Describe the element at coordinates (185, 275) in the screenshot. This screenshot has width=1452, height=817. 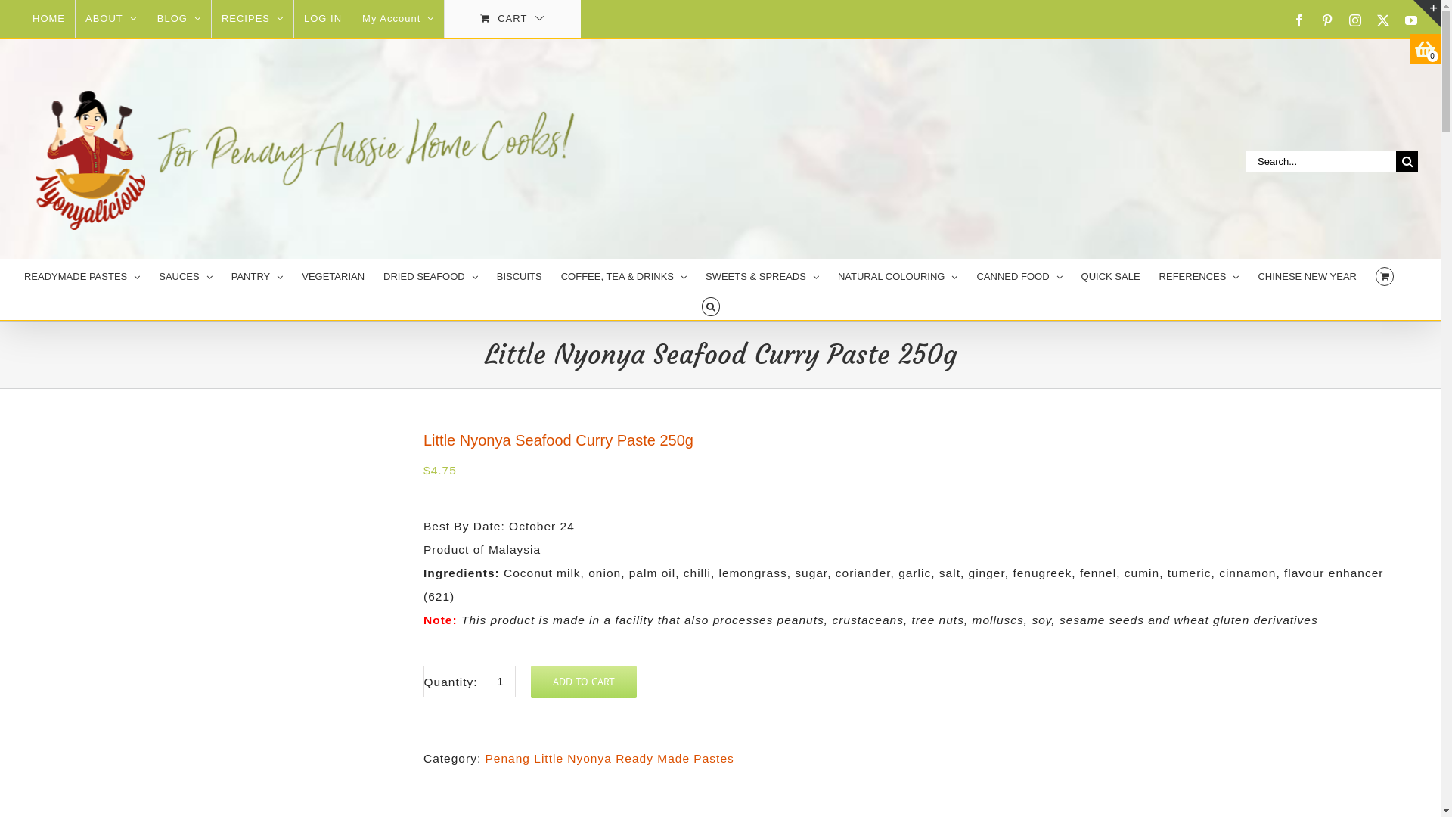
I see `SAUCES` at that location.